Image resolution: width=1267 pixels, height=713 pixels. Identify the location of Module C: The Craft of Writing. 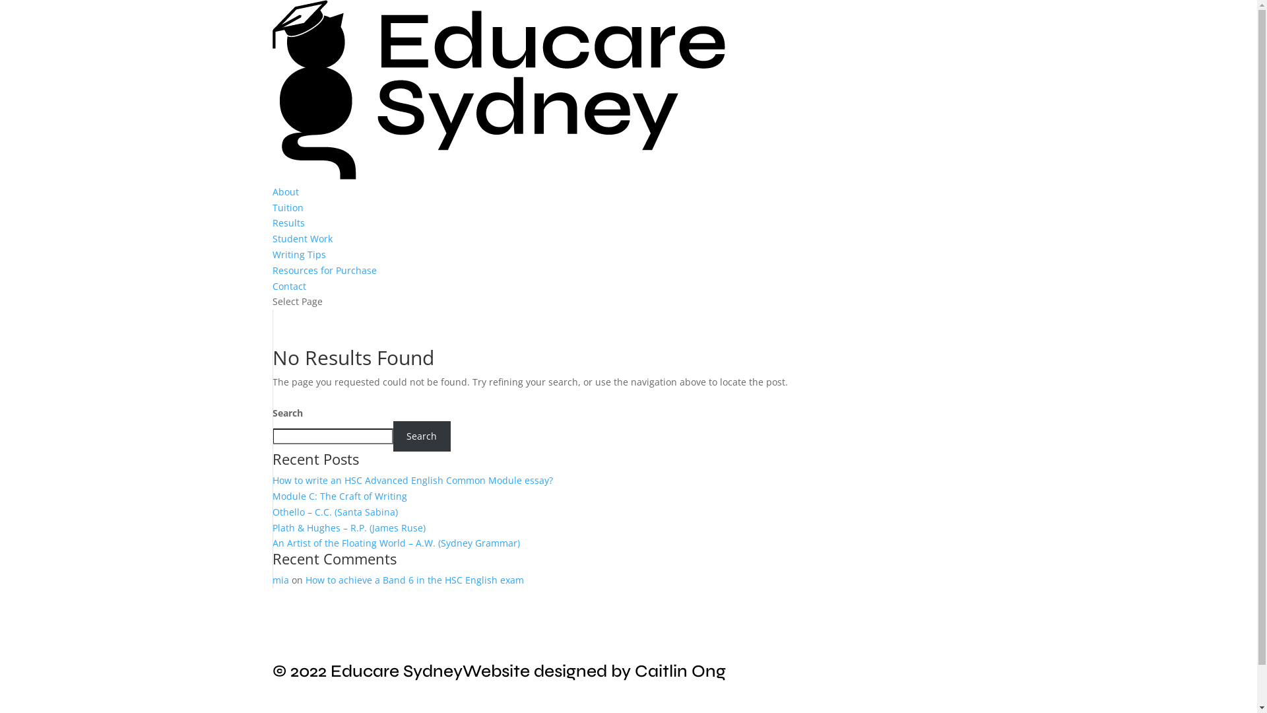
(339, 496).